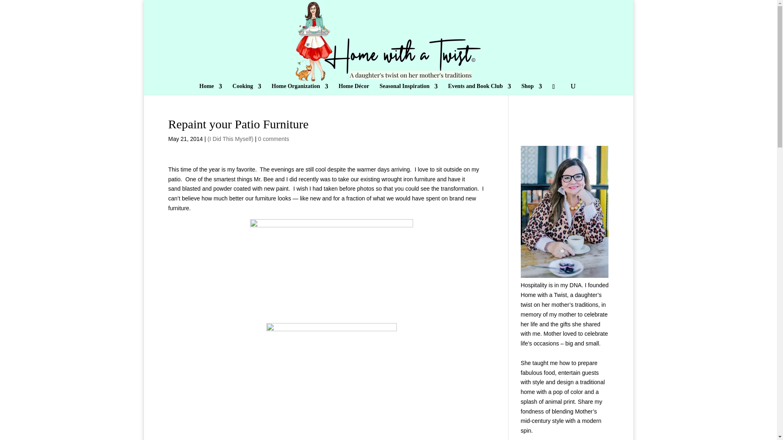 This screenshot has height=440, width=783. What do you see at coordinates (300, 89) in the screenshot?
I see `Home Organization` at bounding box center [300, 89].